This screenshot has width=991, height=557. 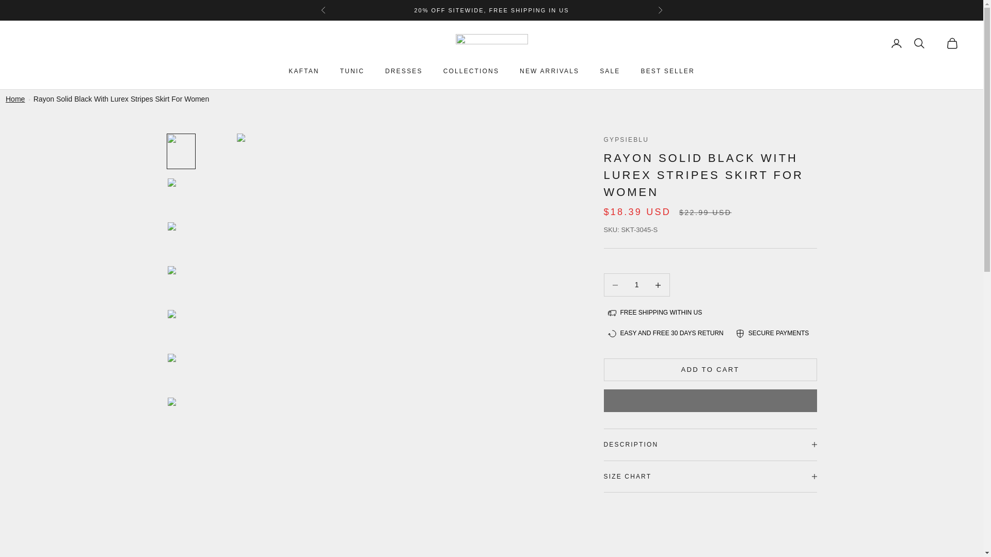 What do you see at coordinates (352, 71) in the screenshot?
I see `TUNIC` at bounding box center [352, 71].